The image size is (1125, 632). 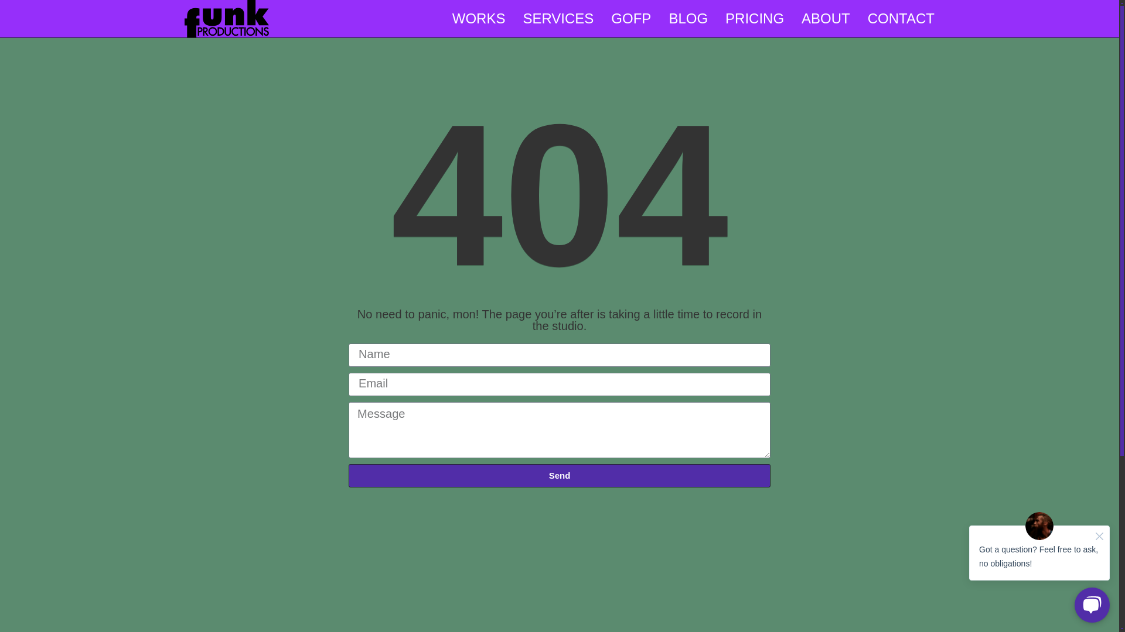 I want to click on GOFP, so click(x=630, y=19).